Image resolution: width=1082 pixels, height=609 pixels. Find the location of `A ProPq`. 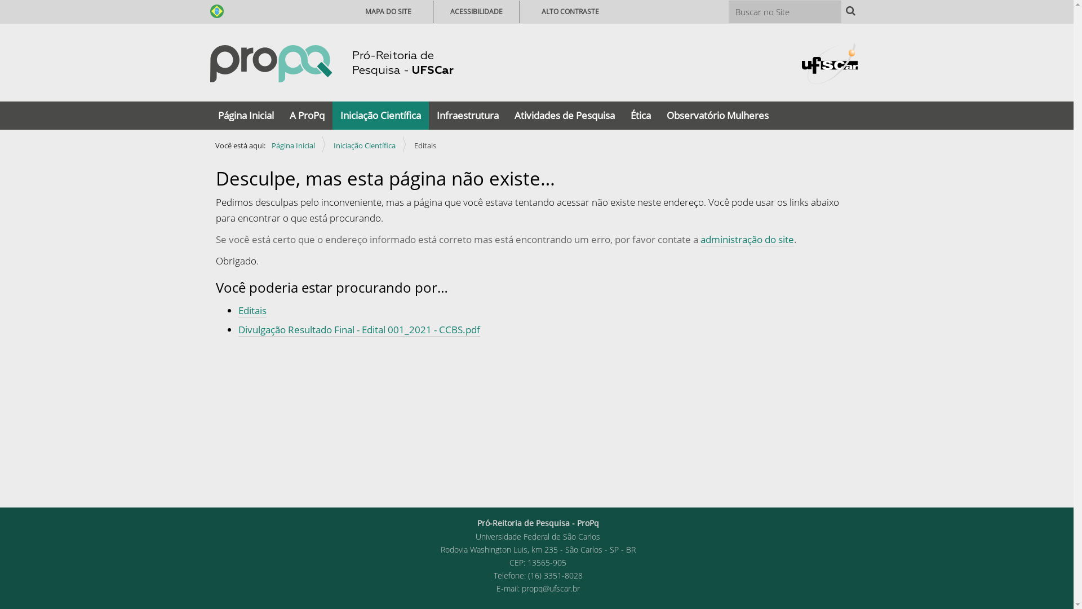

A ProPq is located at coordinates (307, 116).